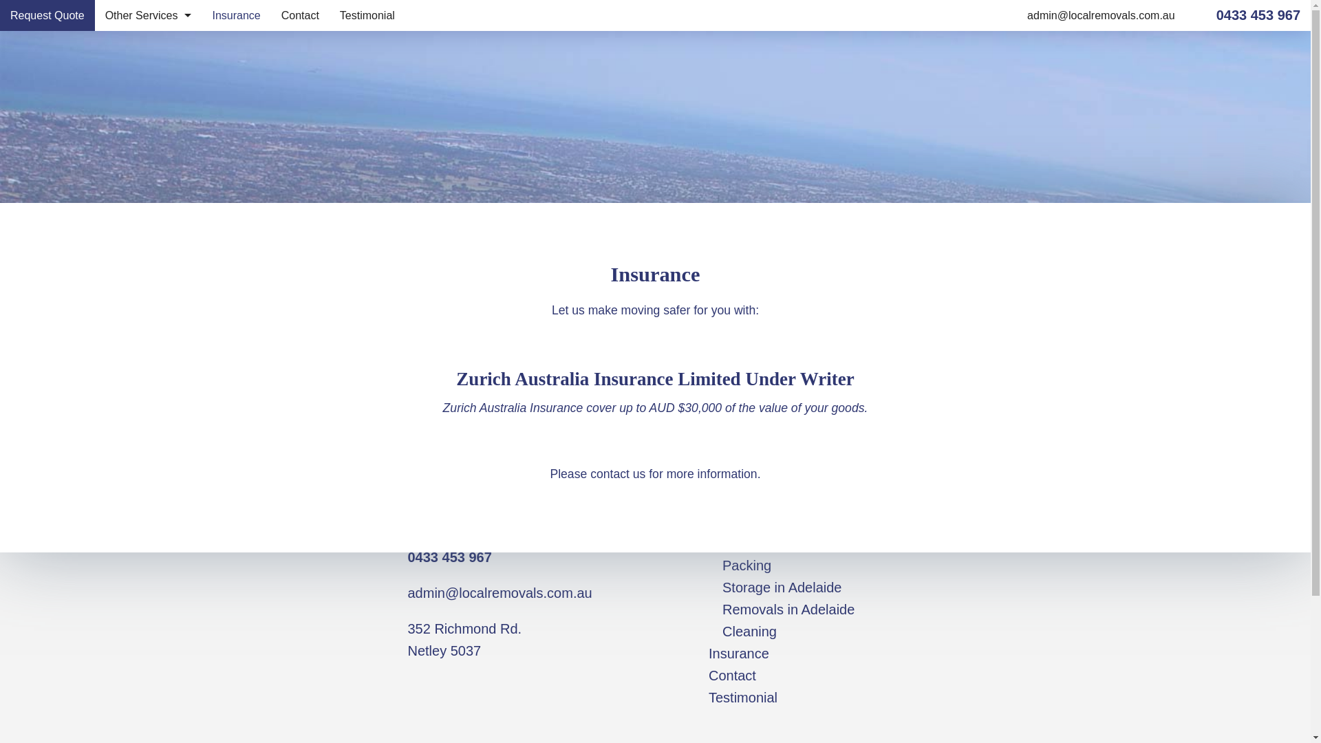 Image resolution: width=1321 pixels, height=743 pixels. What do you see at coordinates (149, 47) in the screenshot?
I see `Boxes` at bounding box center [149, 47].